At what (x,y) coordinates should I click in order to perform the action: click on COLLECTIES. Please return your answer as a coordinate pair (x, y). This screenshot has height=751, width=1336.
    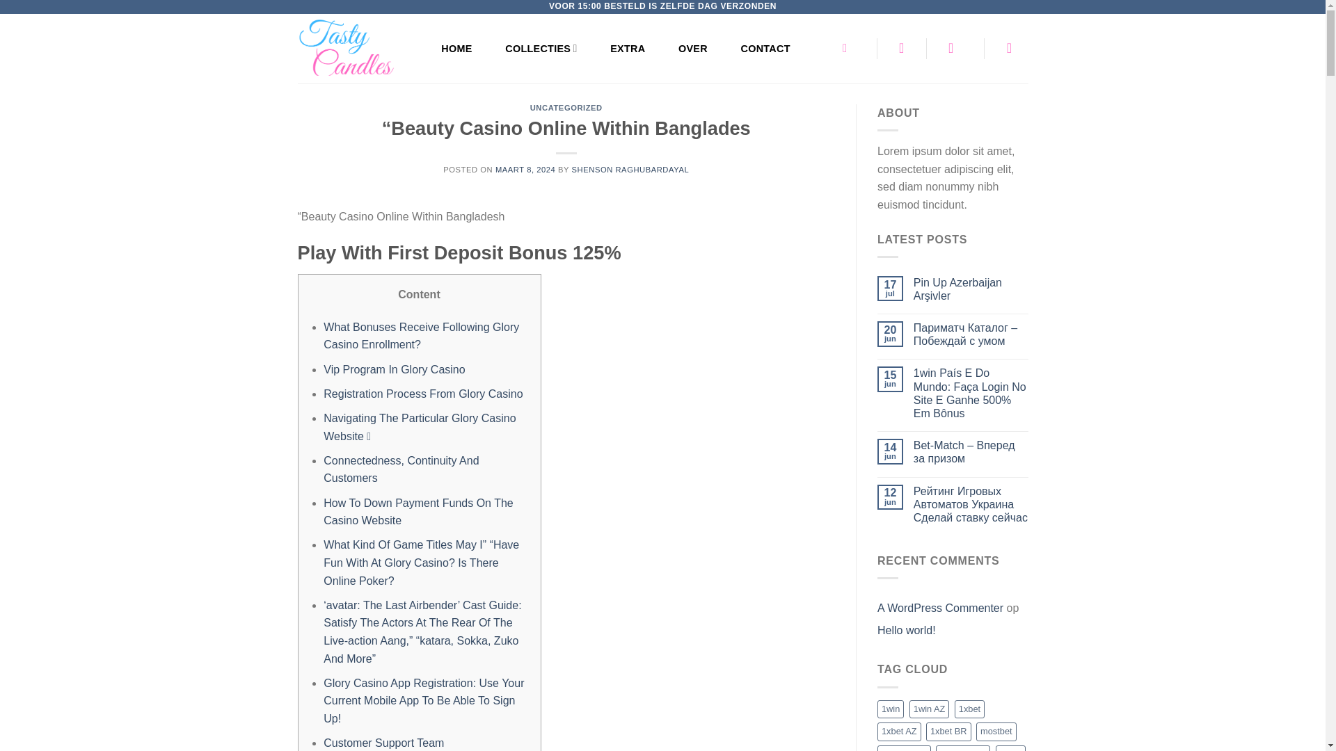
    Looking at the image, I should click on (541, 48).